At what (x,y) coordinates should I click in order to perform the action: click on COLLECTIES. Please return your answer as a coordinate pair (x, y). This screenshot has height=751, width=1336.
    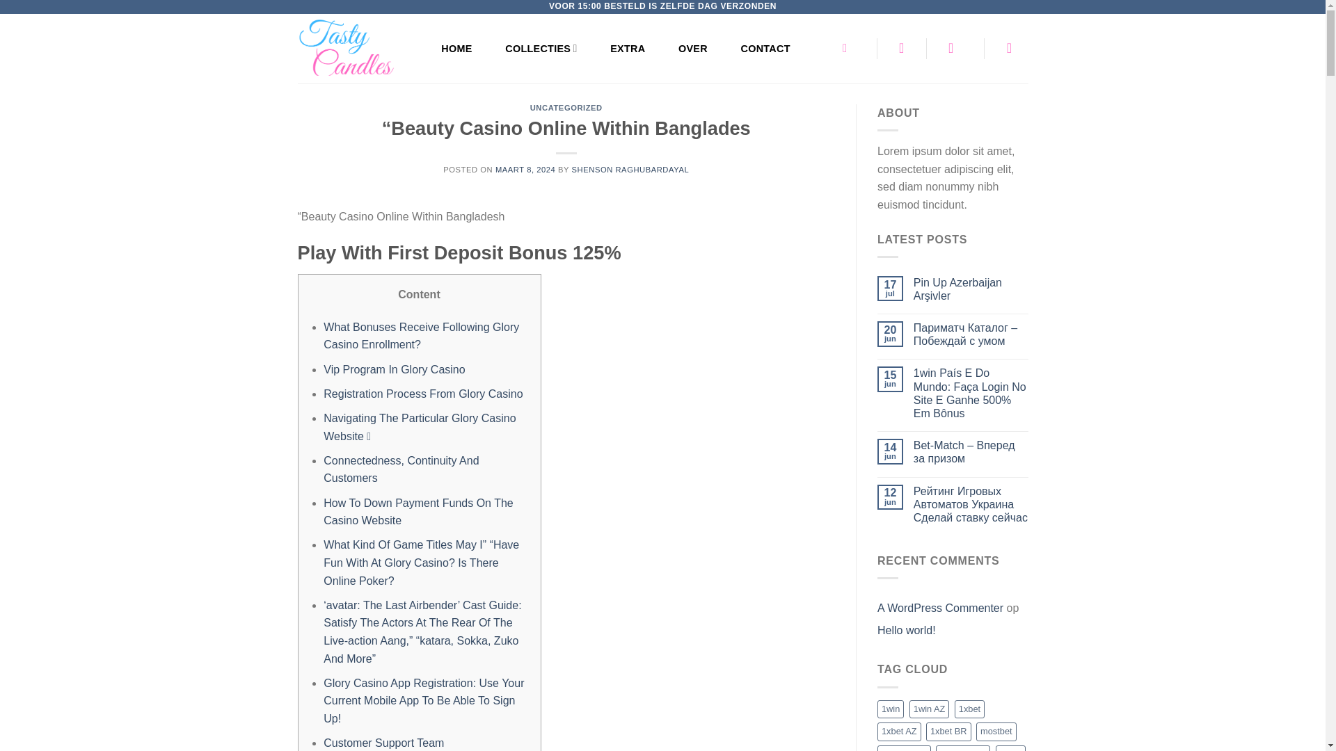
    Looking at the image, I should click on (541, 48).